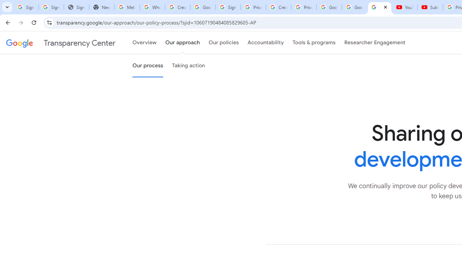 This screenshot has width=462, height=259. I want to click on Sign in - Google Accounts, so click(228, 7).